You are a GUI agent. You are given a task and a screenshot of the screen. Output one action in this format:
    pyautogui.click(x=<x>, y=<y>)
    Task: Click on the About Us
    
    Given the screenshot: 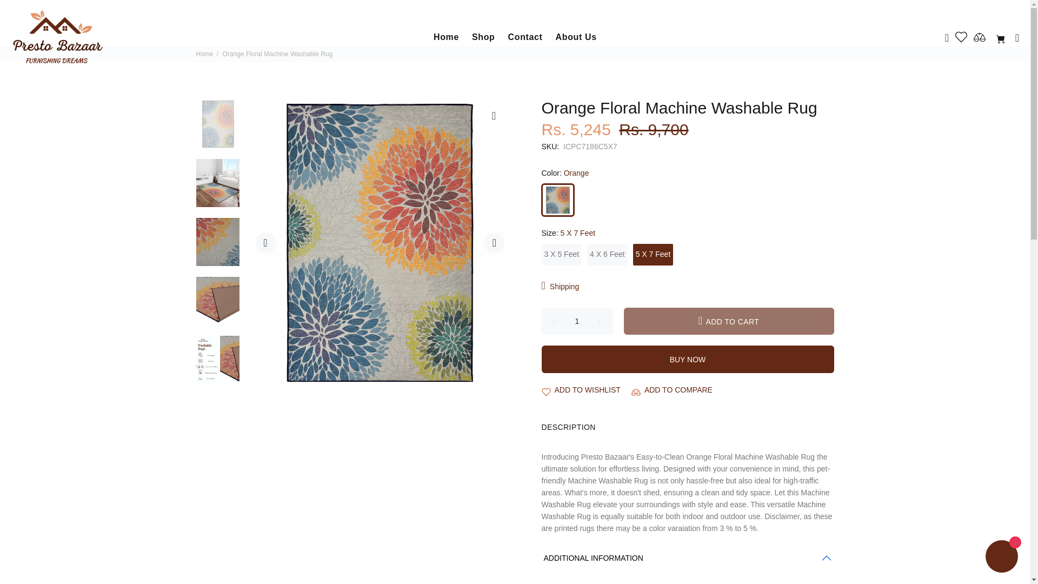 What is the action you would take?
    pyautogui.click(x=573, y=37)
    